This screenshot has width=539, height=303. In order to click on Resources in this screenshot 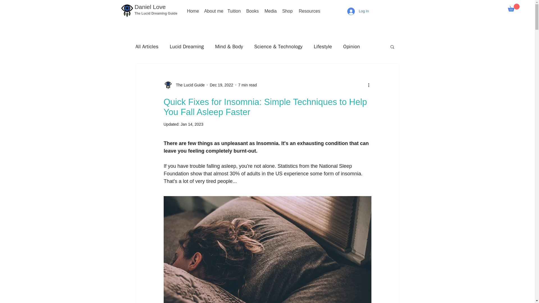, I will do `click(306, 11)`.